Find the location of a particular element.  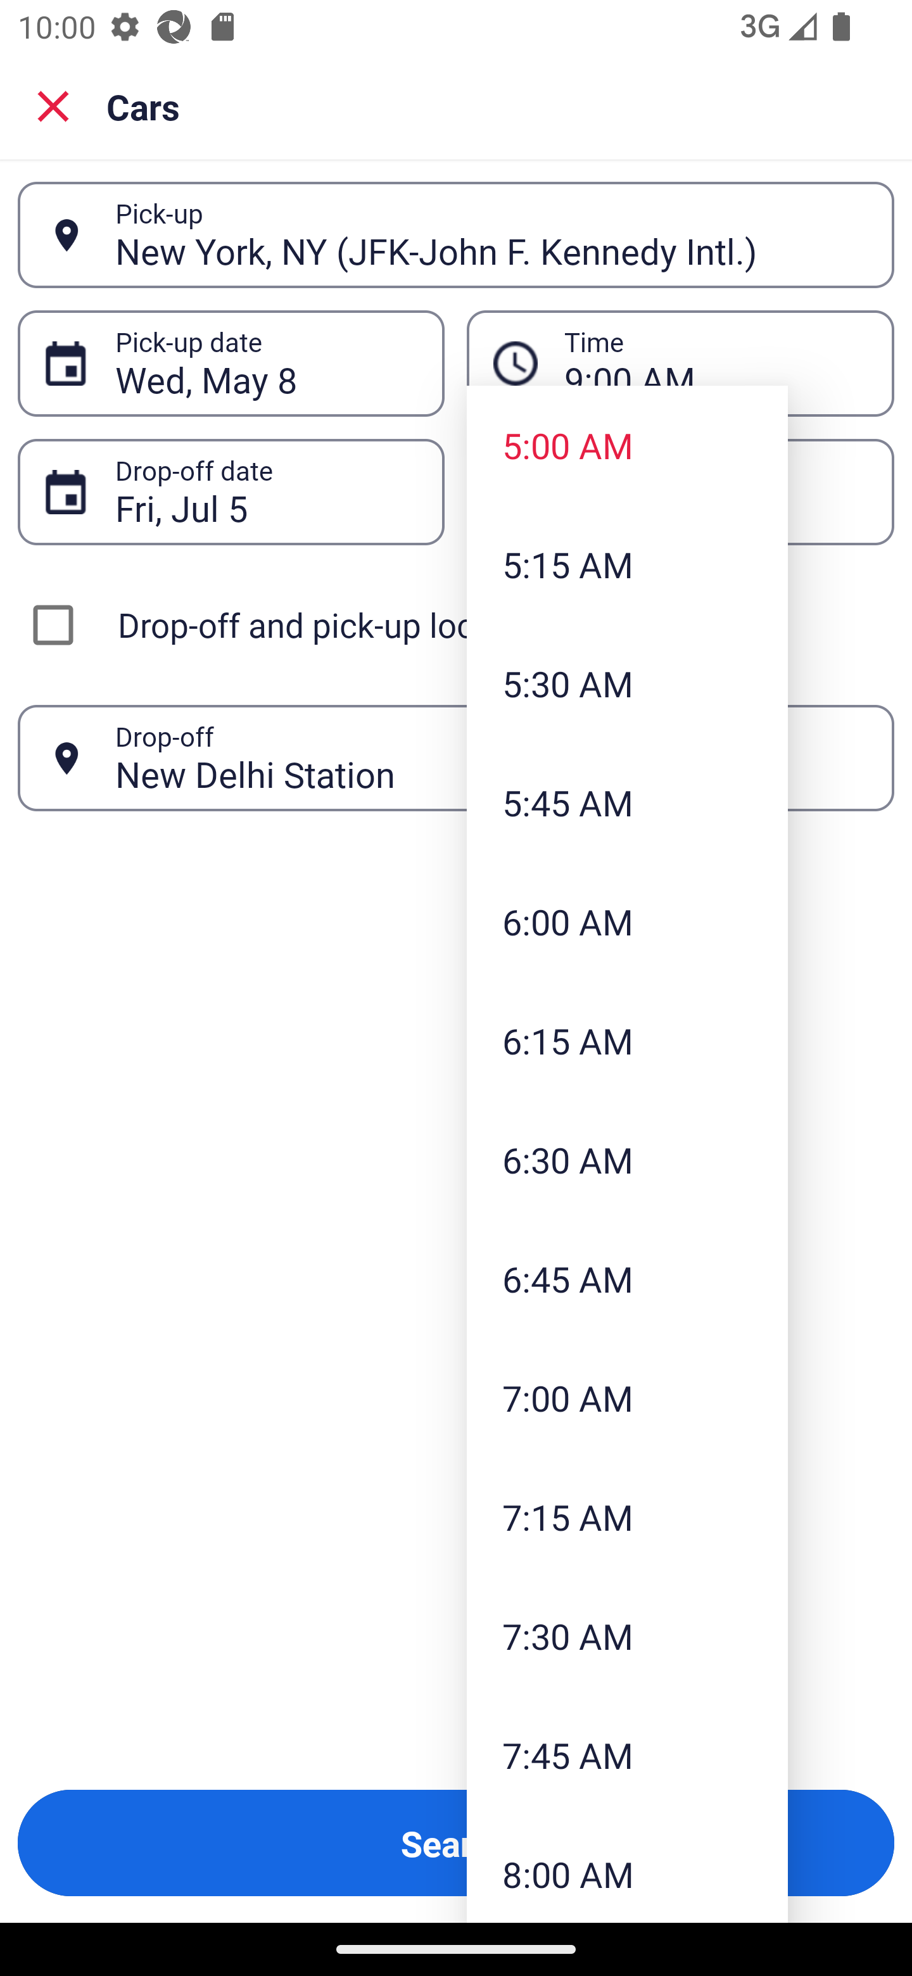

7:15 AM is located at coordinates (627, 1517).